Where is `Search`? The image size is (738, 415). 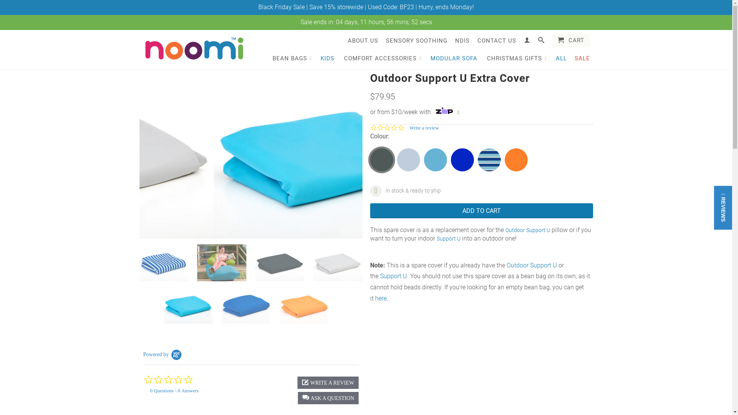 Search is located at coordinates (541, 40).